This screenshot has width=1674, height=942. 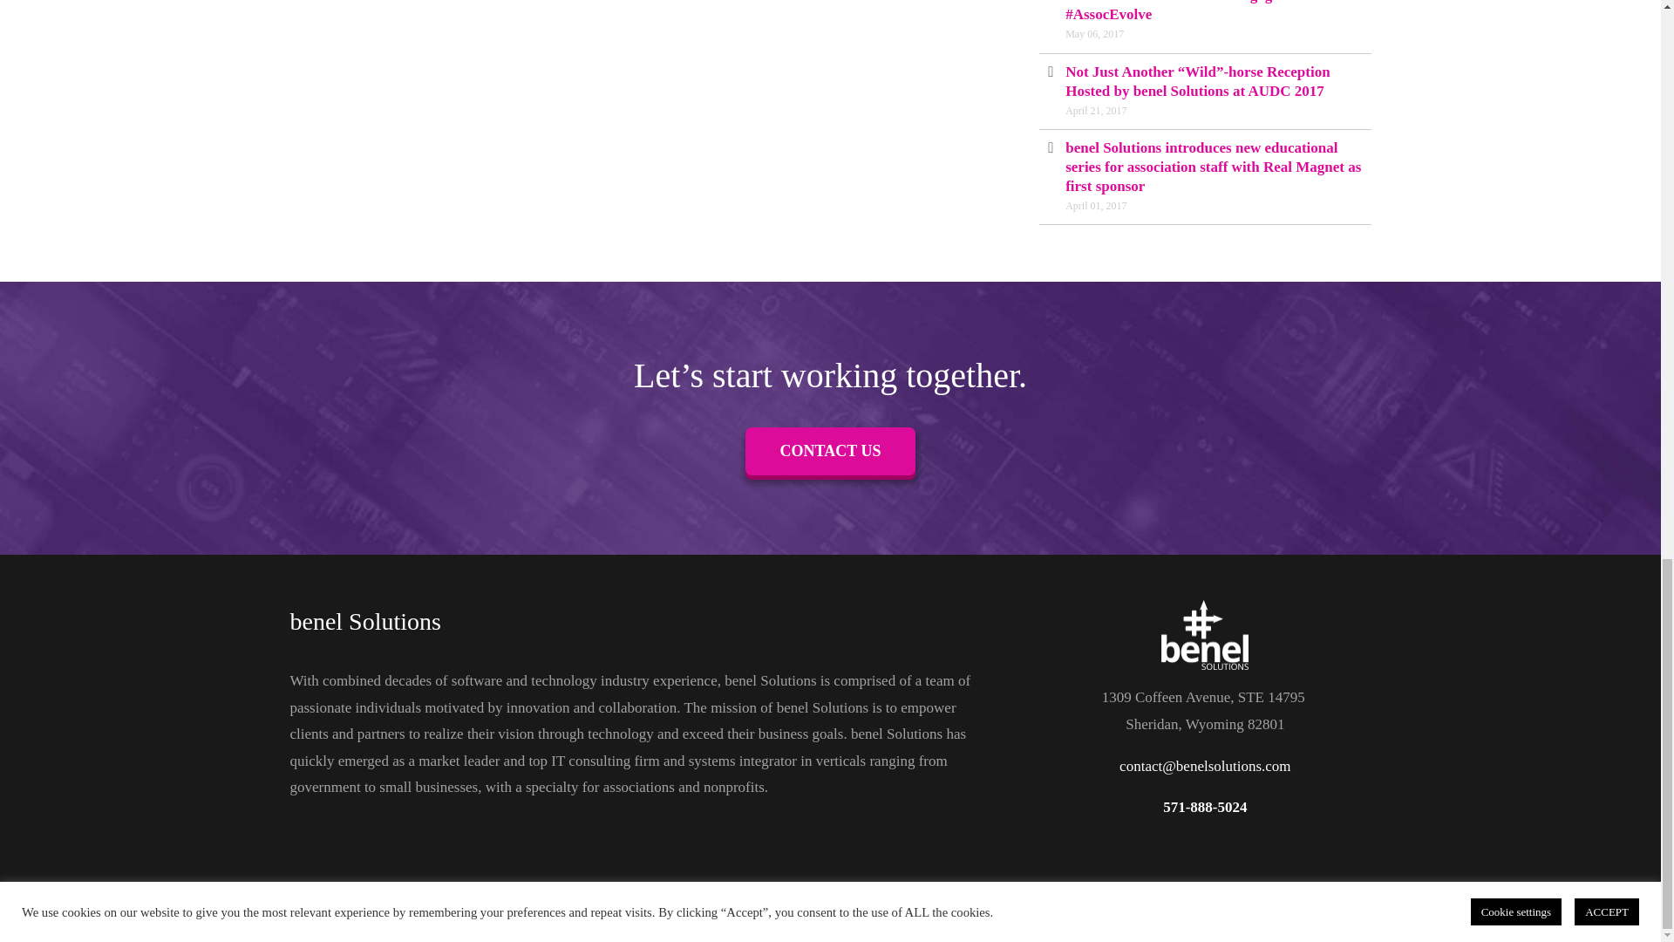 I want to click on CONTACT US, so click(x=830, y=452).